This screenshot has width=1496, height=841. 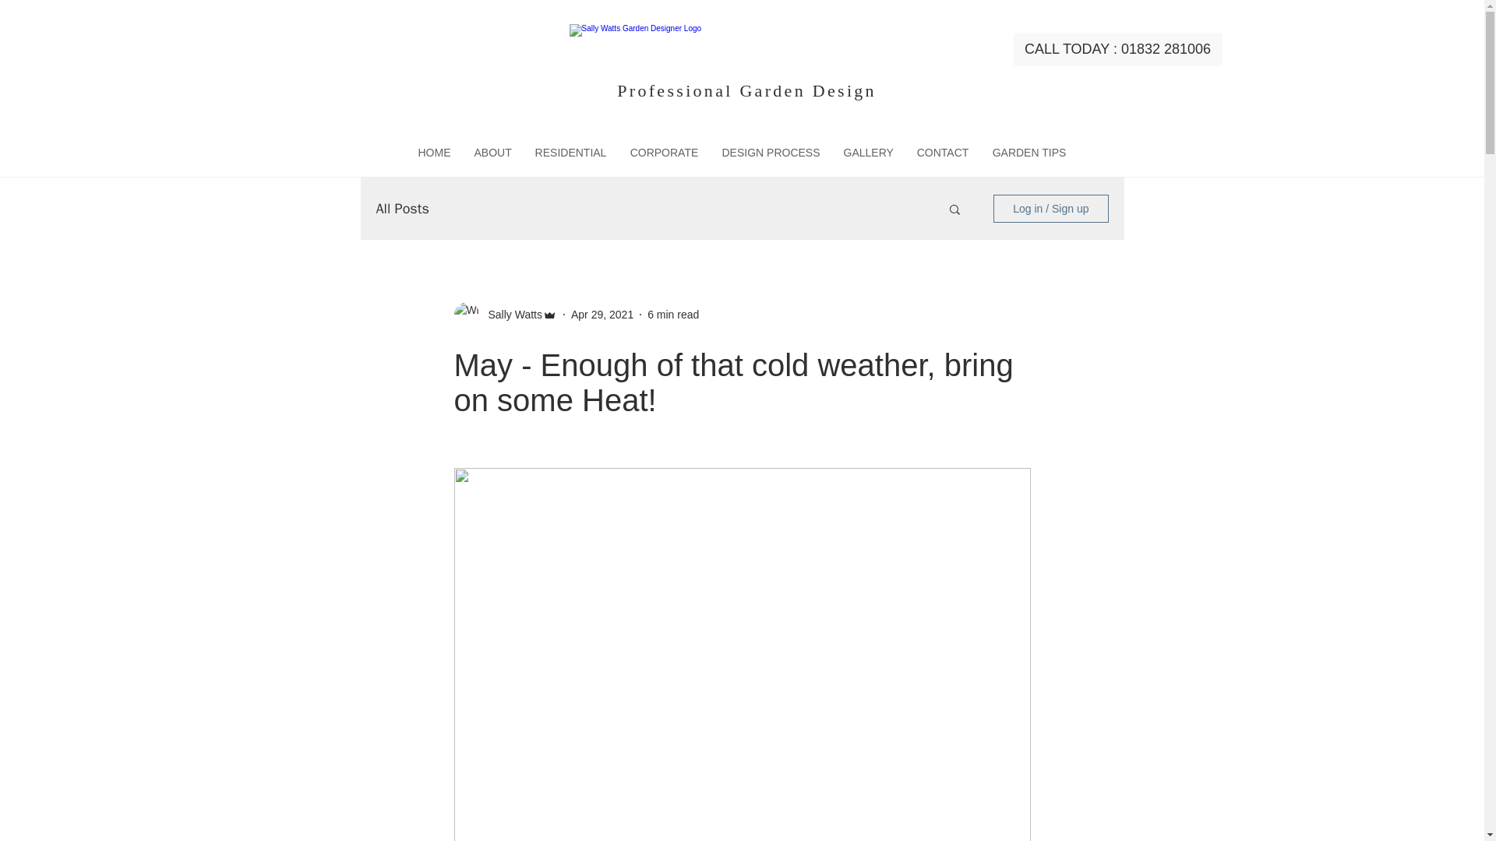 What do you see at coordinates (665, 153) in the screenshot?
I see `CORPORATE` at bounding box center [665, 153].